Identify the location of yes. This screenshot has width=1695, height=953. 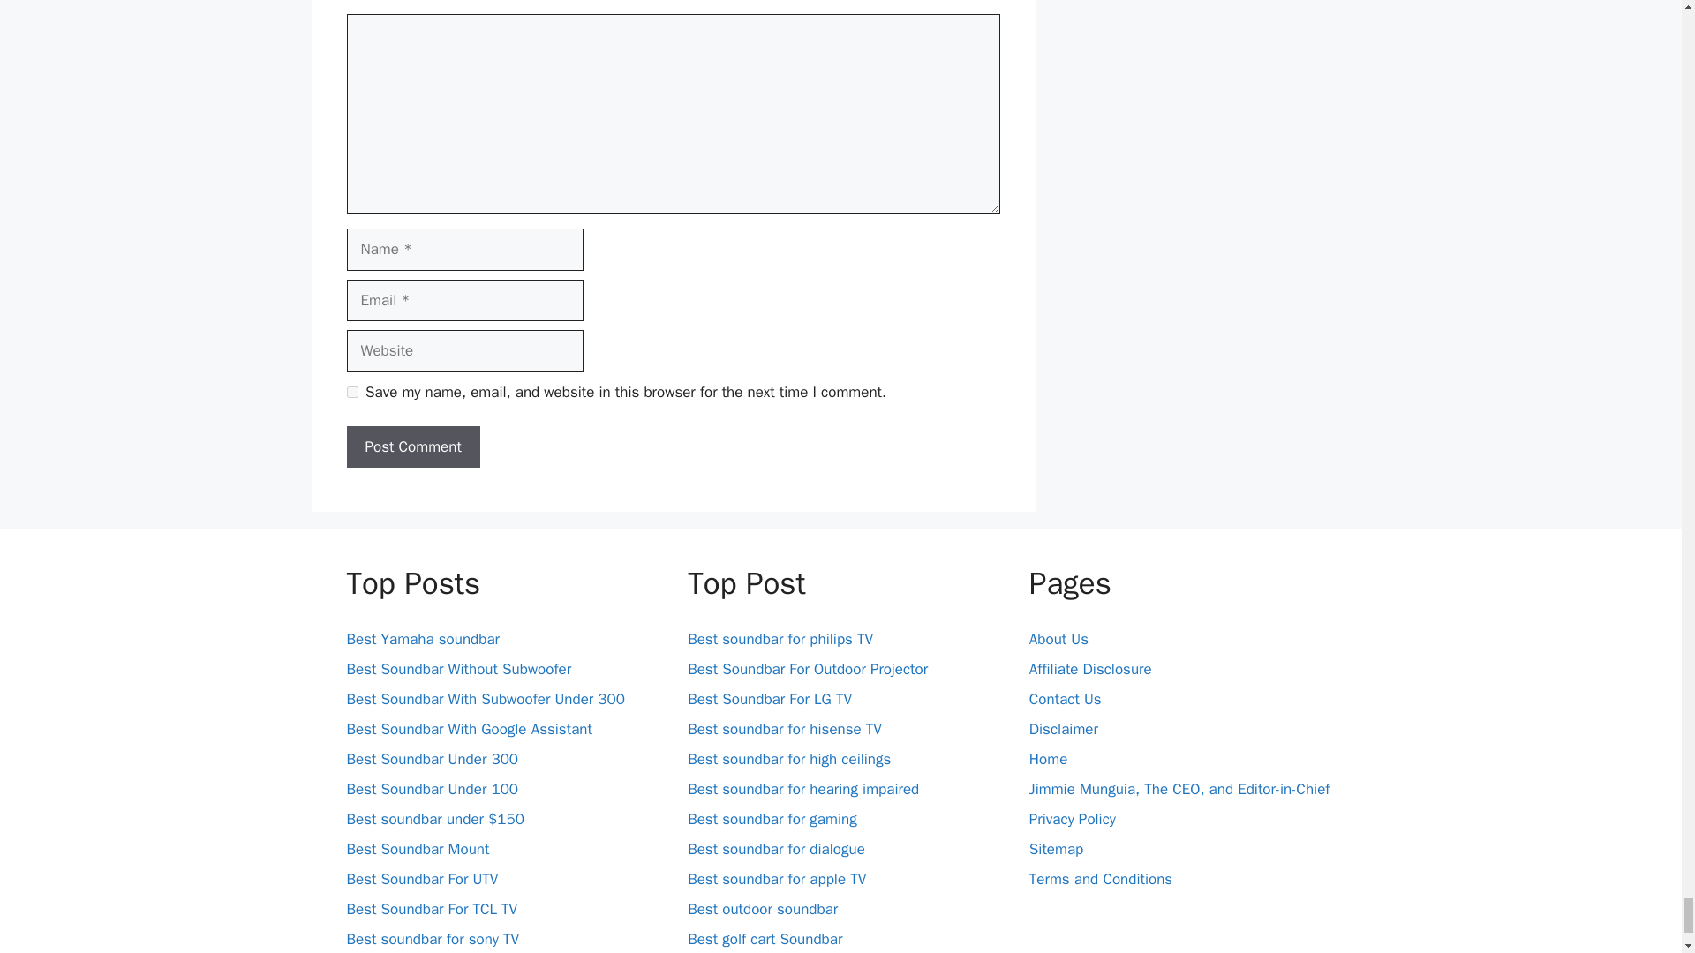
(351, 392).